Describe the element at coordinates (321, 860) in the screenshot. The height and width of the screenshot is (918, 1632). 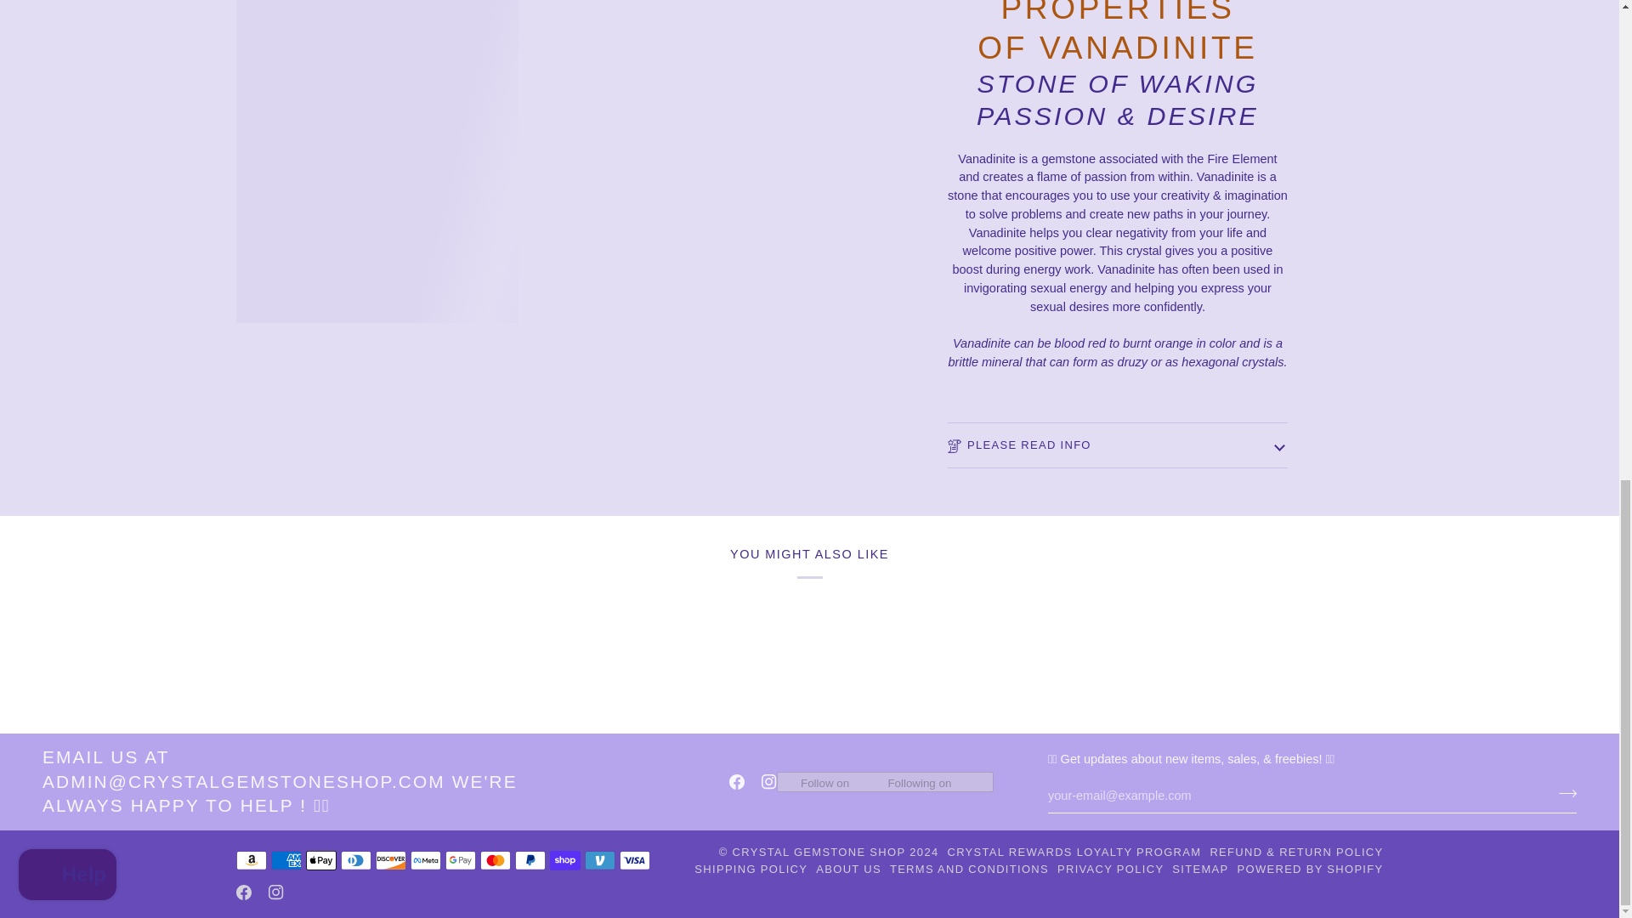
I see `APPLE PAY` at that location.